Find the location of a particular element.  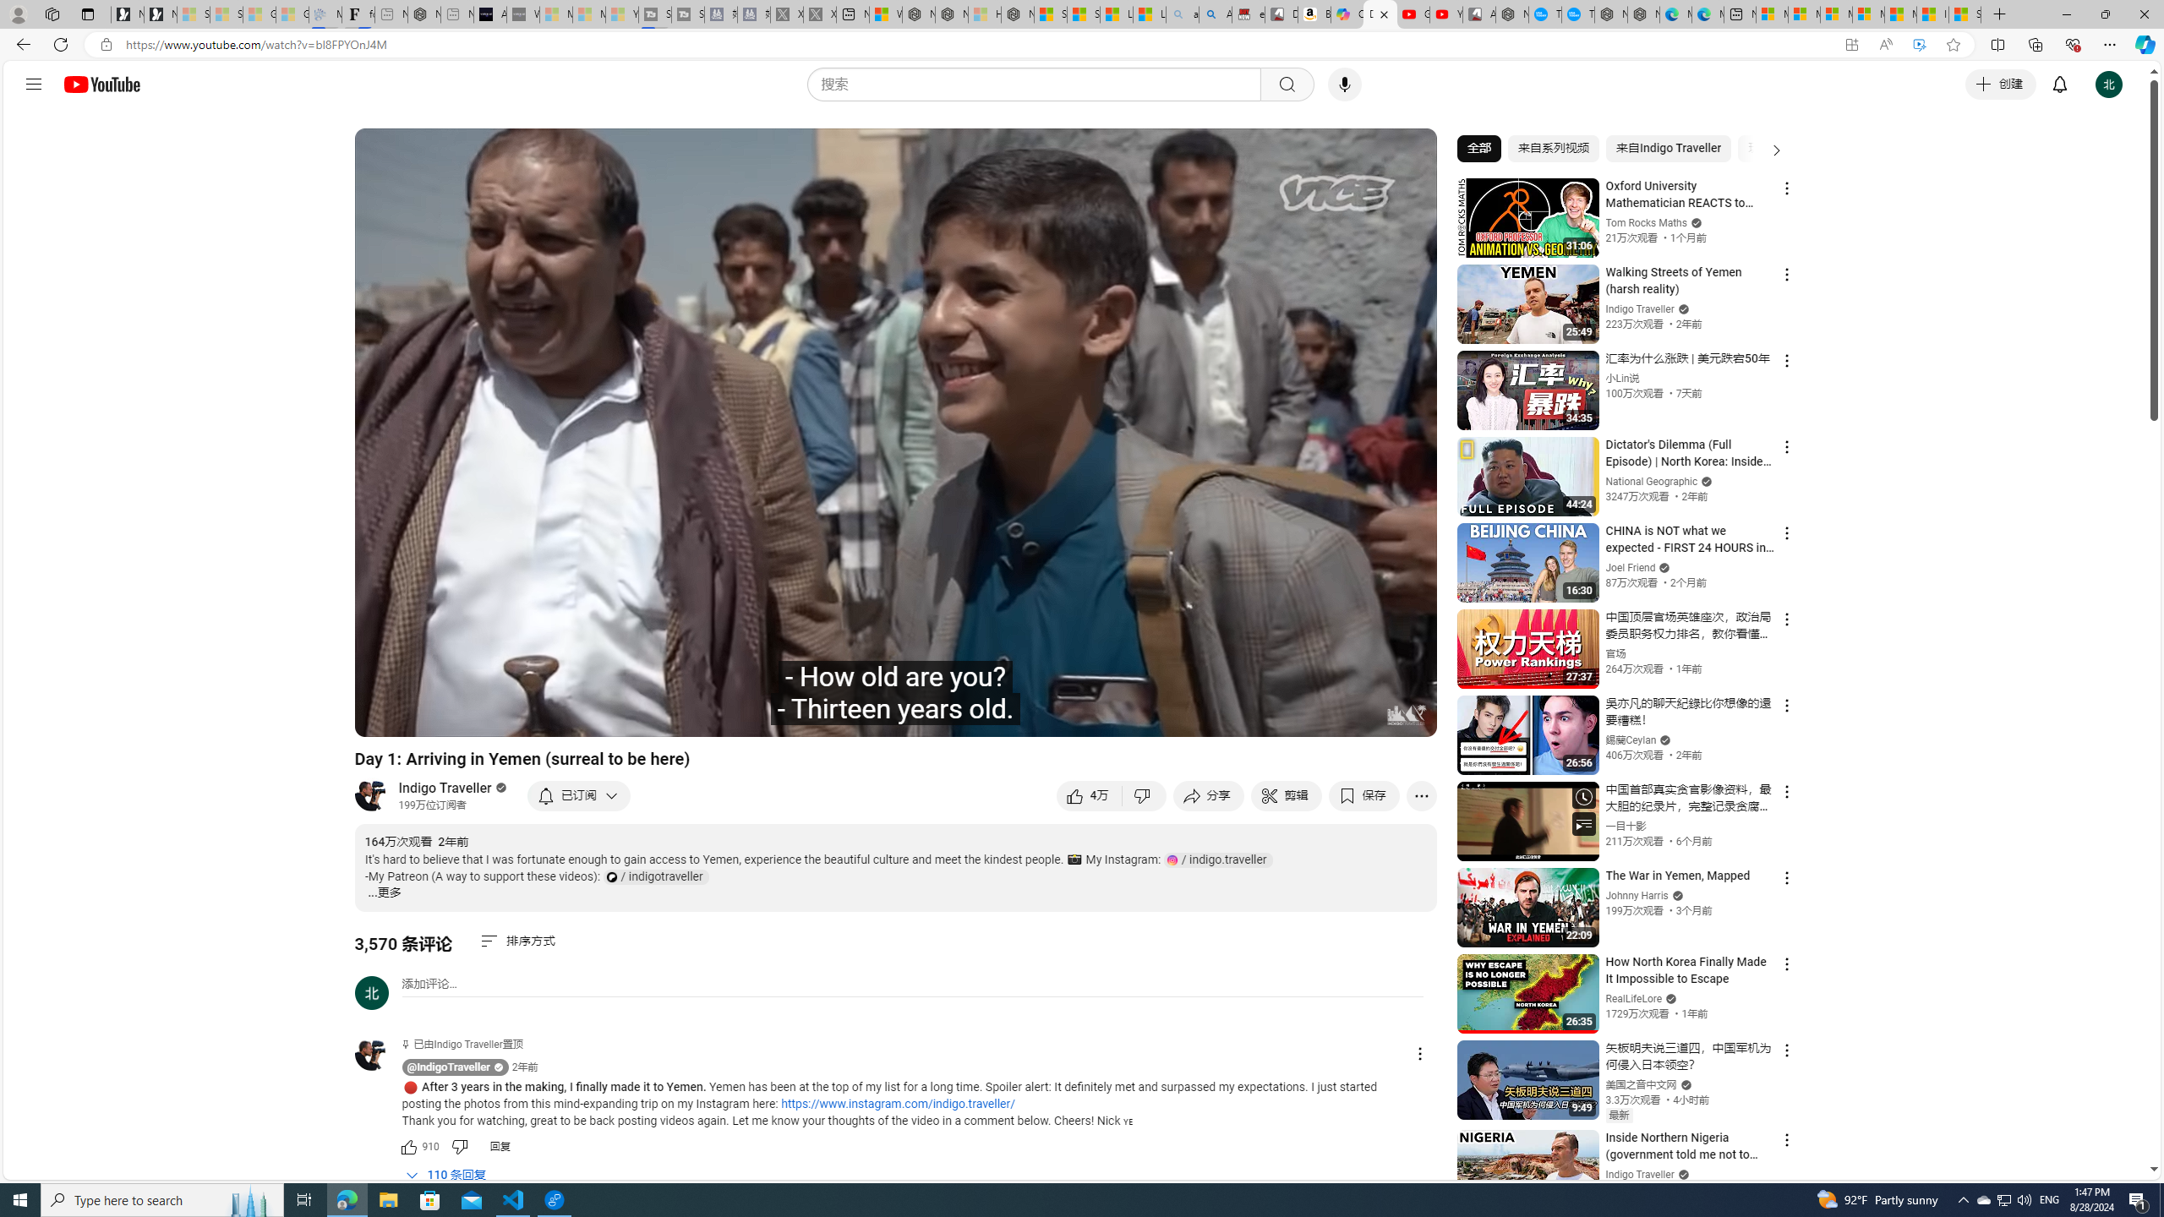

Microsoft account | Microsoft Account Privacy Settings is located at coordinates (1804, 14).